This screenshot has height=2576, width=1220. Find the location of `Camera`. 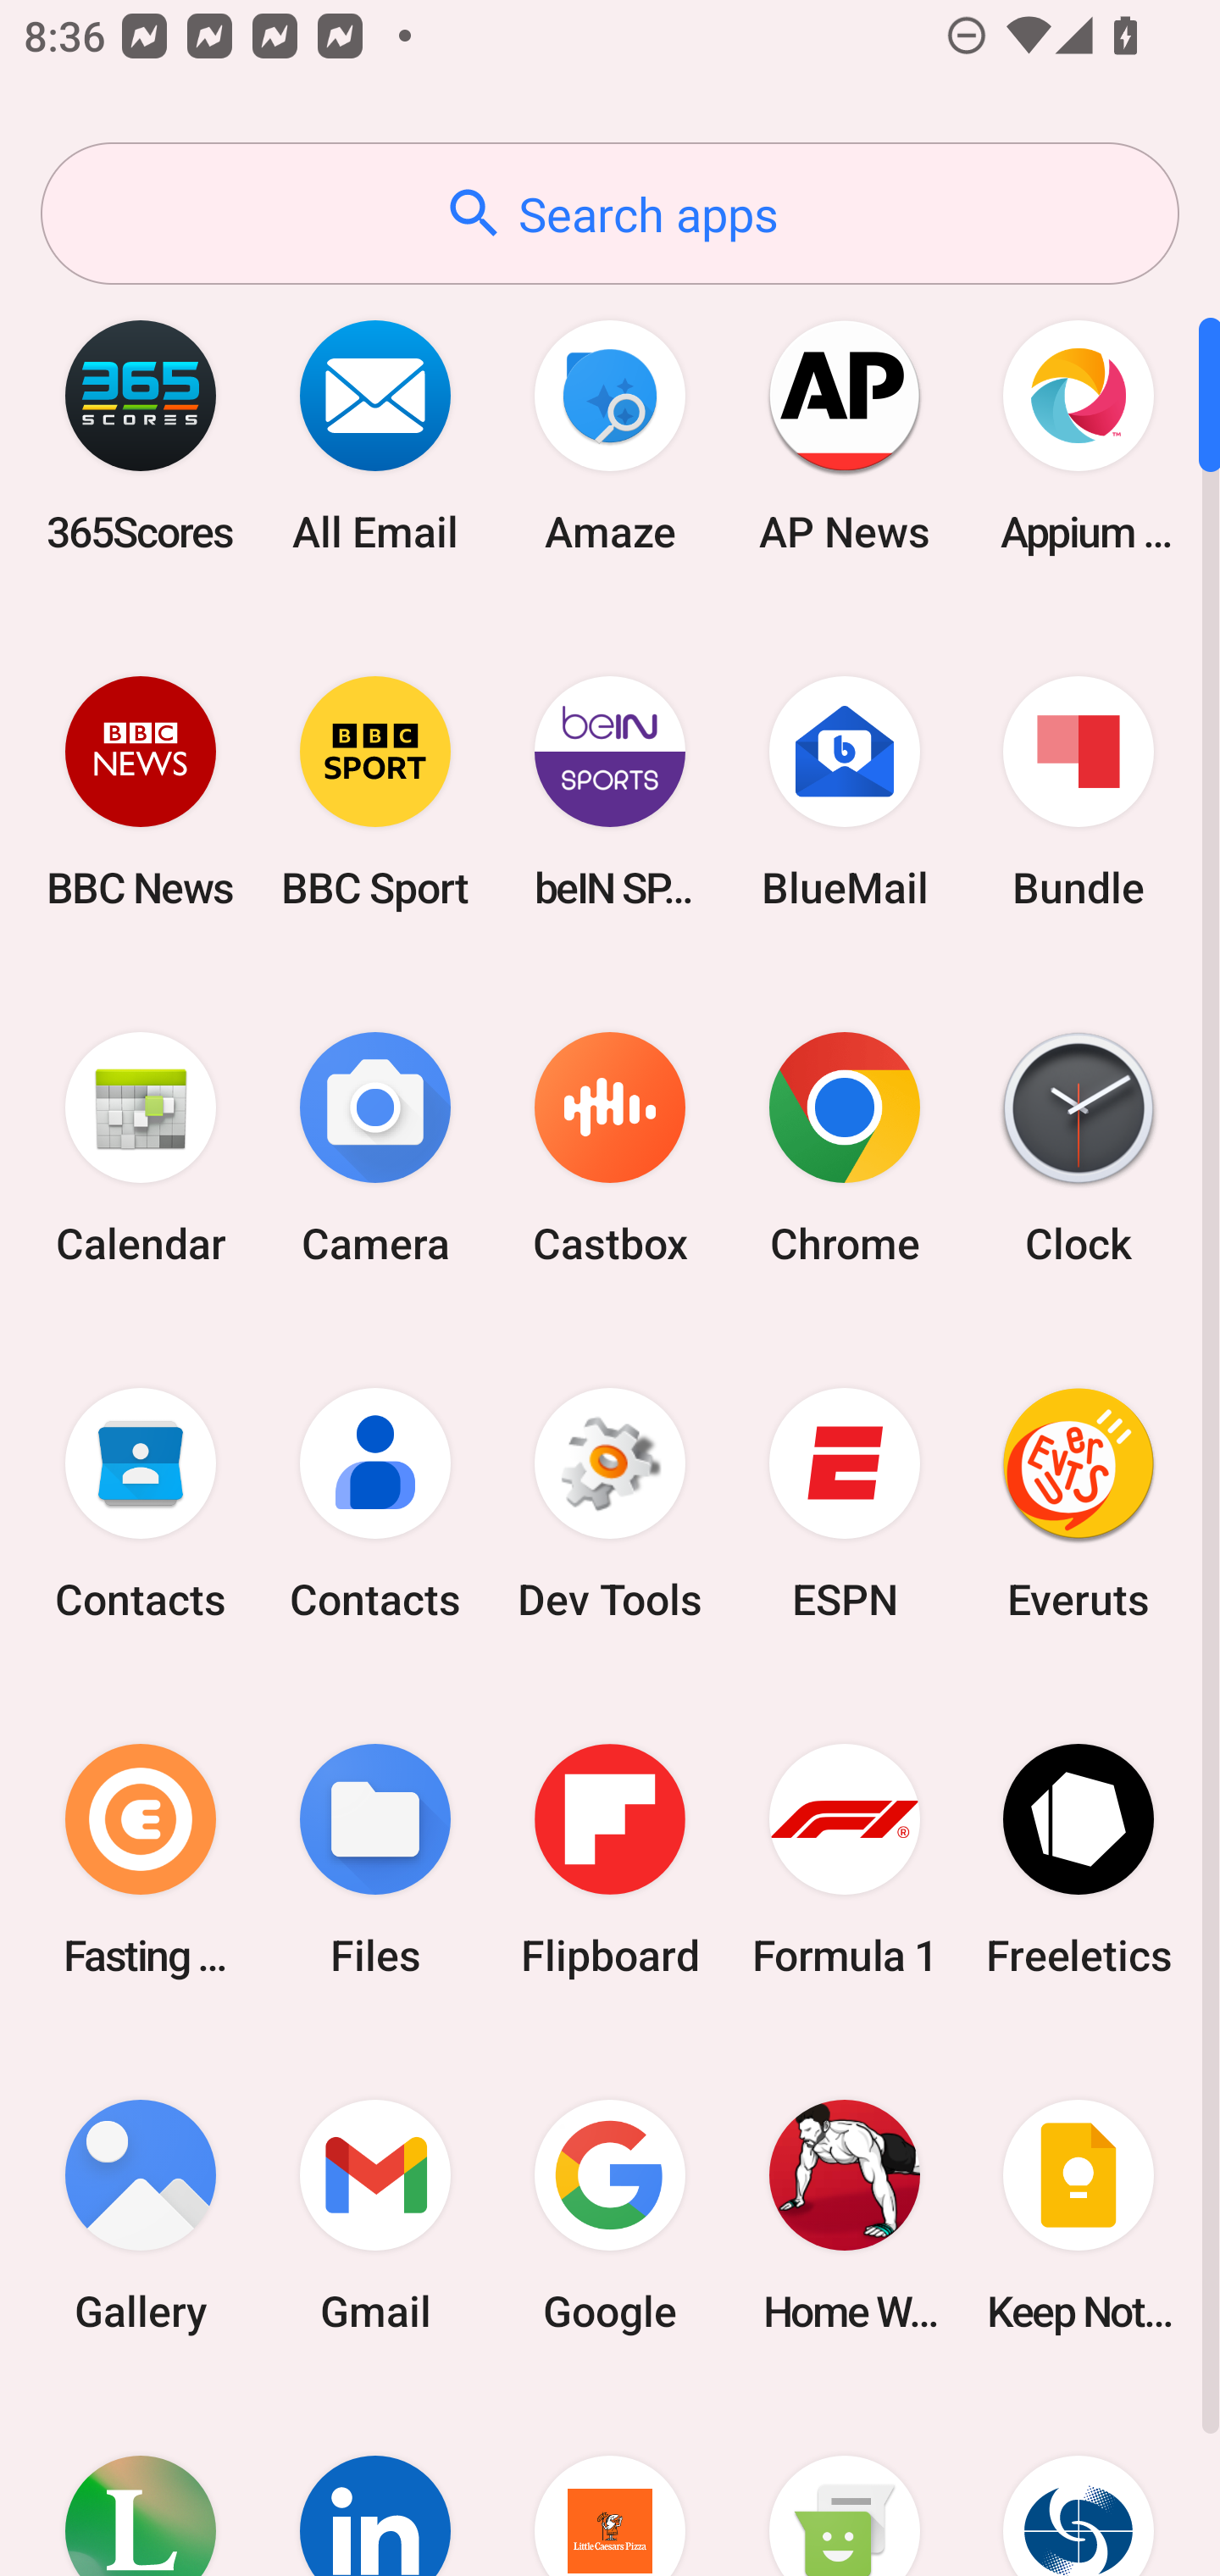

Camera is located at coordinates (375, 1149).